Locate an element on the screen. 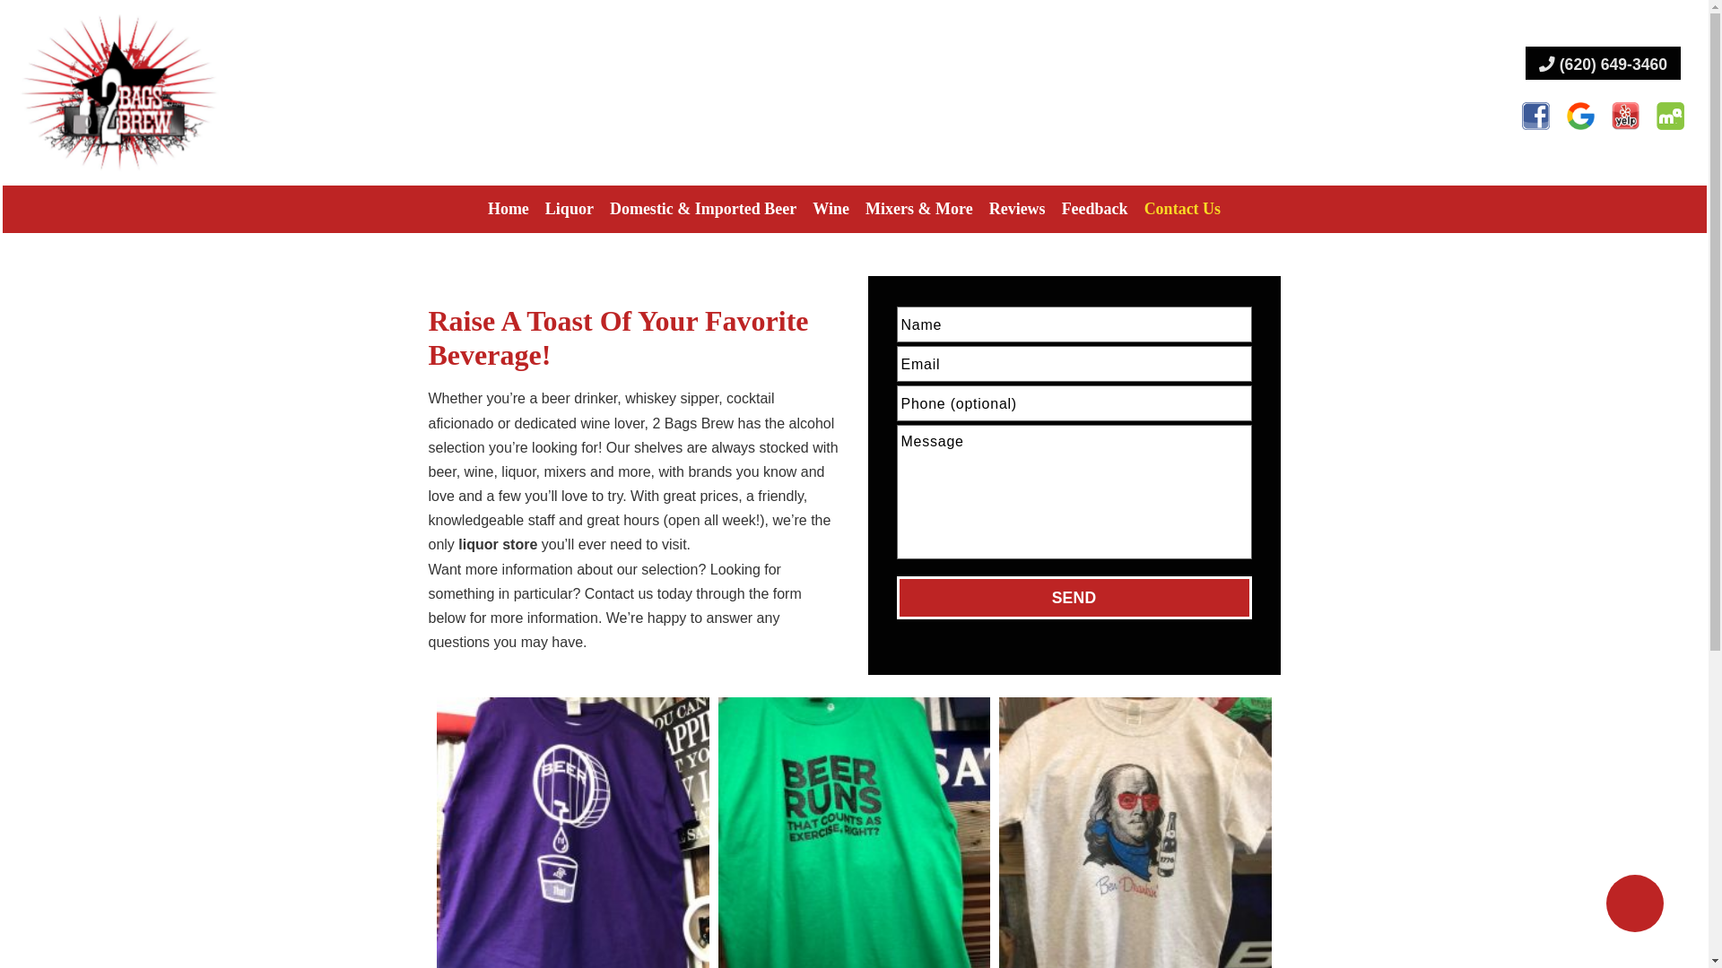 Image resolution: width=1722 pixels, height=968 pixels. Domestic & Imported Beer is located at coordinates (703, 210).